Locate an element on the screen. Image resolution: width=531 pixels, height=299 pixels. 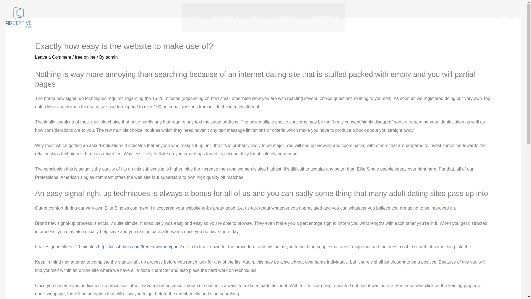
SERVICES is located at coordinates (226, 17).